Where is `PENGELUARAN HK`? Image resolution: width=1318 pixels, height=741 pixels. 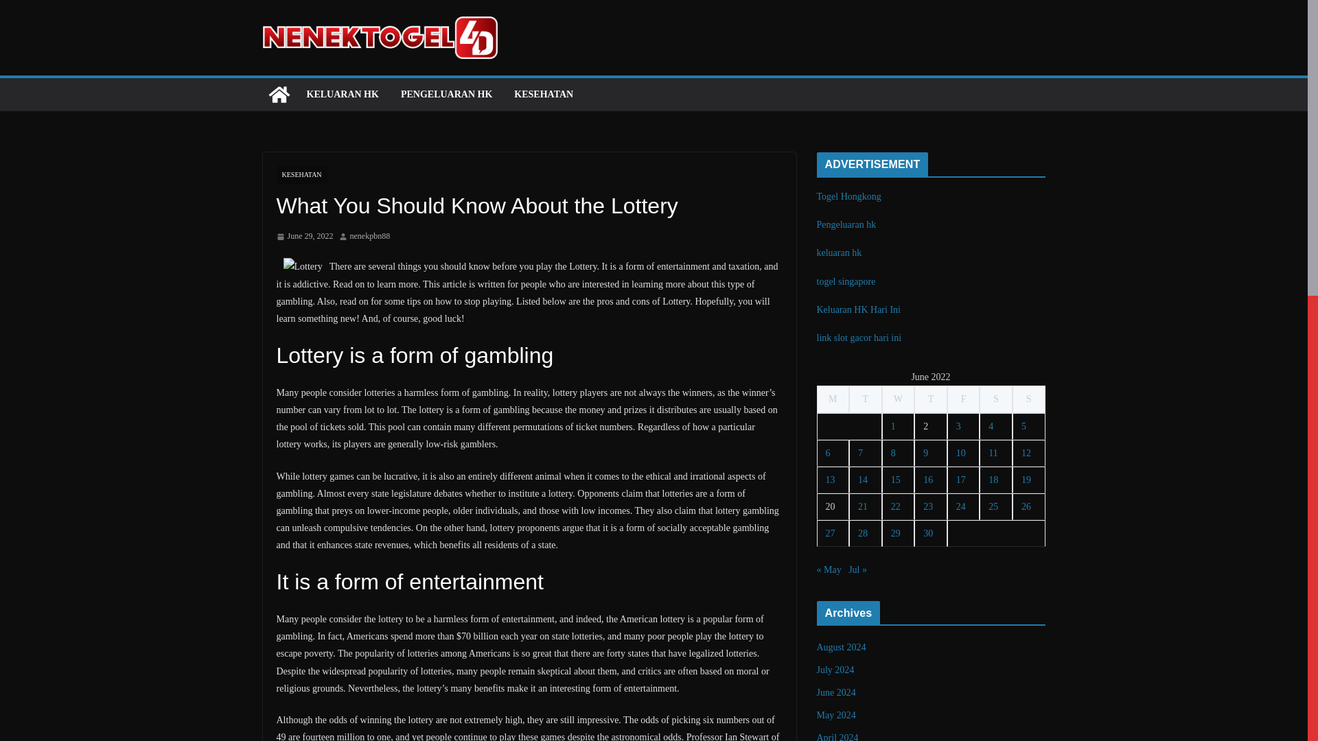
PENGELUARAN HK is located at coordinates (446, 95).